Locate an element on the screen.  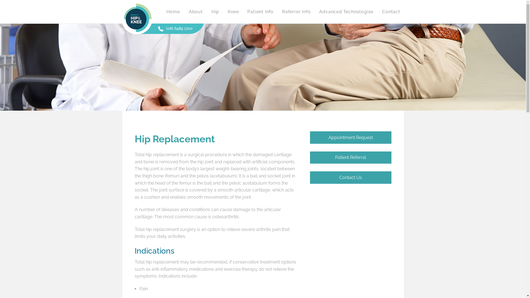
Appointment Request is located at coordinates (351, 137).